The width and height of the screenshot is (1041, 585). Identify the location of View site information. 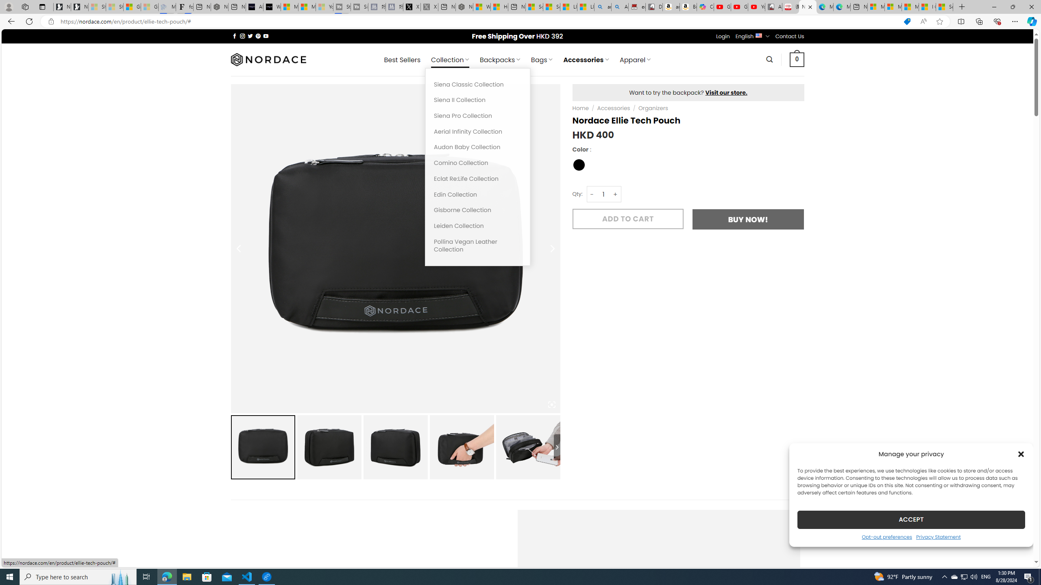
(50, 22).